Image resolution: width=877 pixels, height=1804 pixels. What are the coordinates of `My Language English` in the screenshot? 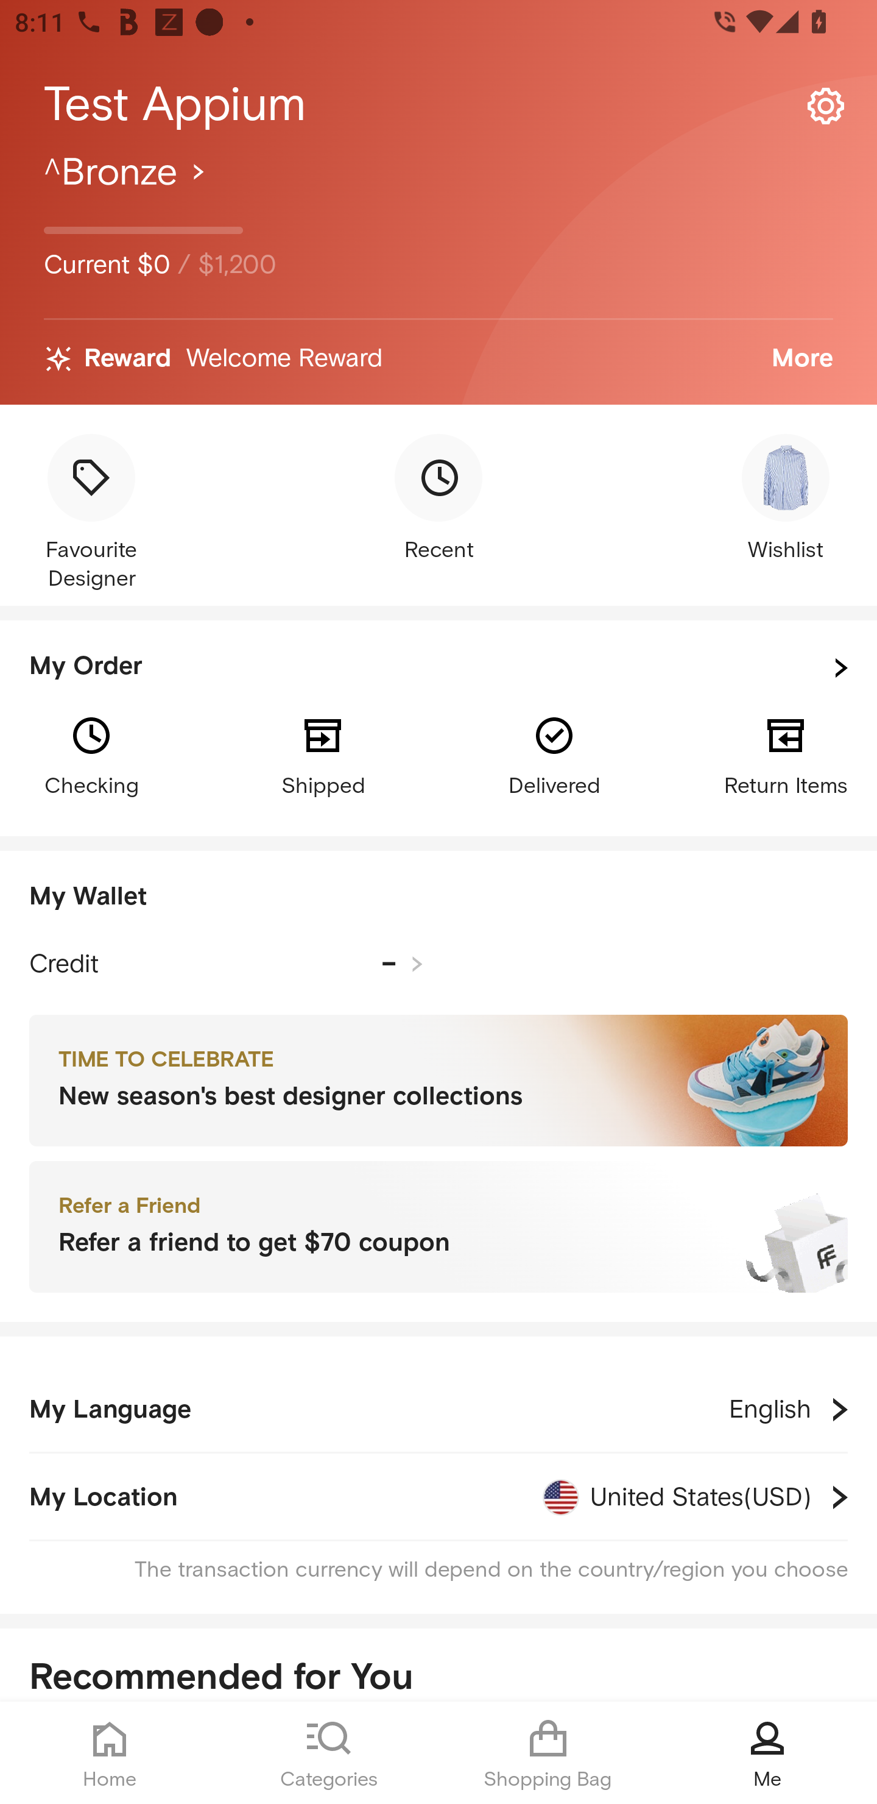 It's located at (438, 1409).